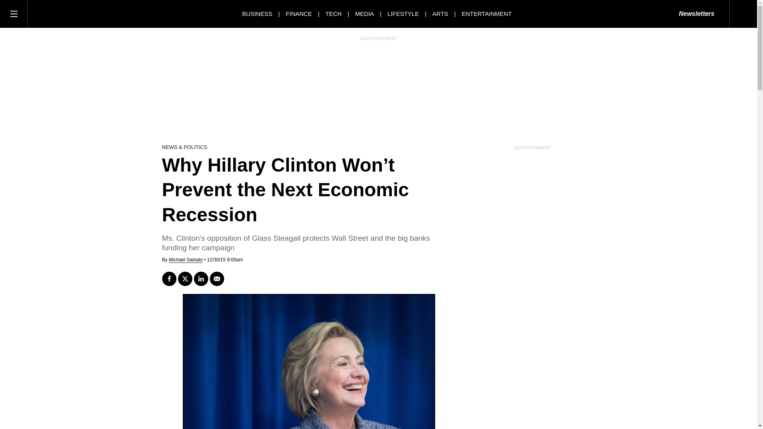 This screenshot has width=763, height=429. I want to click on Tweet, so click(185, 279).